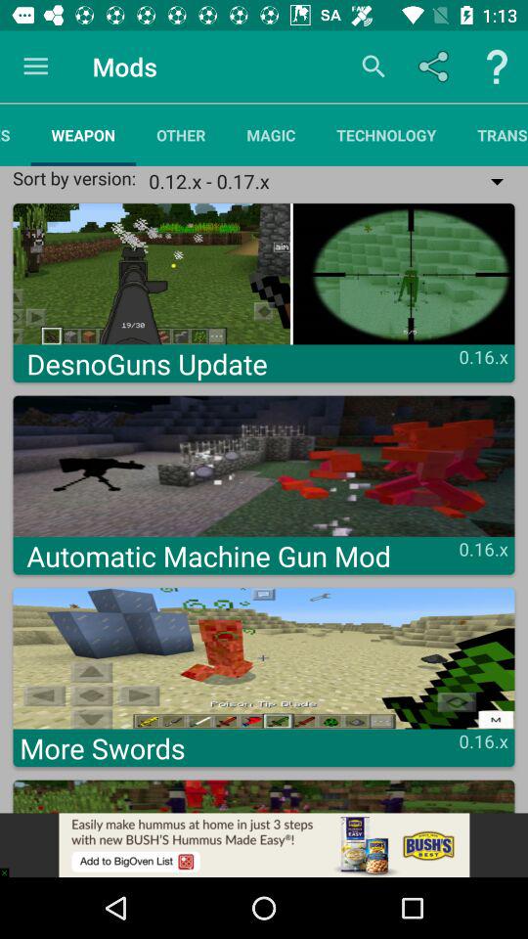  I want to click on turn on the item next to the resources app, so click(83, 135).